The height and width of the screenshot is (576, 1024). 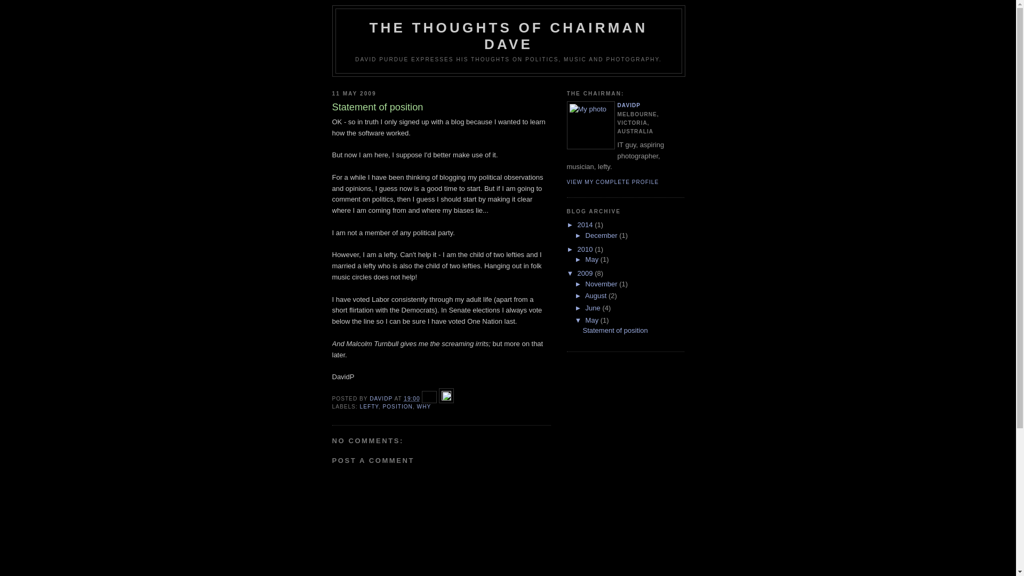 I want to click on THE THOUGHTS OF CHAIRMAN DAVE, so click(x=508, y=36).